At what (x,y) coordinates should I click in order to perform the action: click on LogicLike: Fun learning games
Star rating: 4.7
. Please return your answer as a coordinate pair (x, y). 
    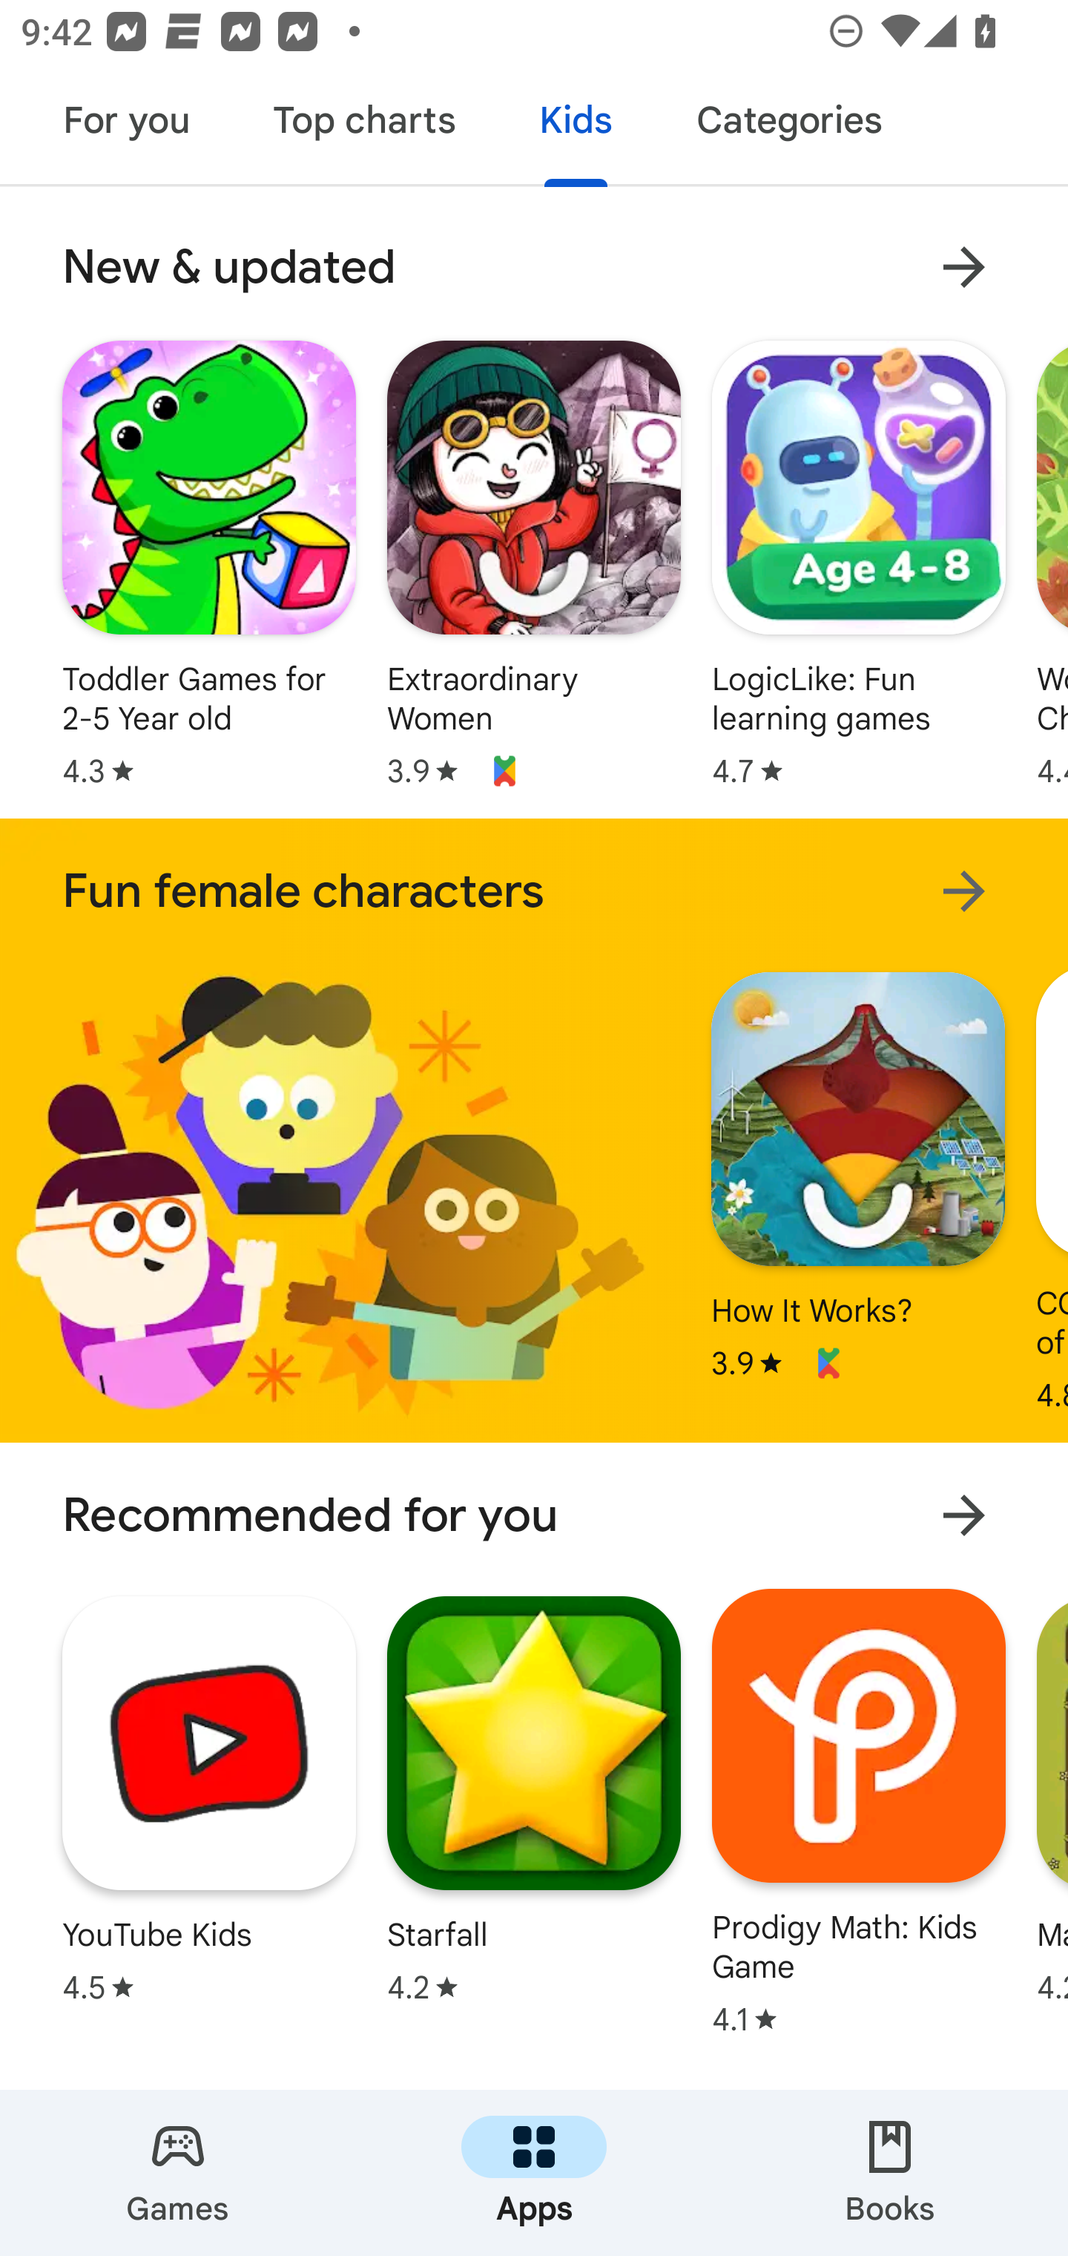
    Looking at the image, I should click on (858, 564).